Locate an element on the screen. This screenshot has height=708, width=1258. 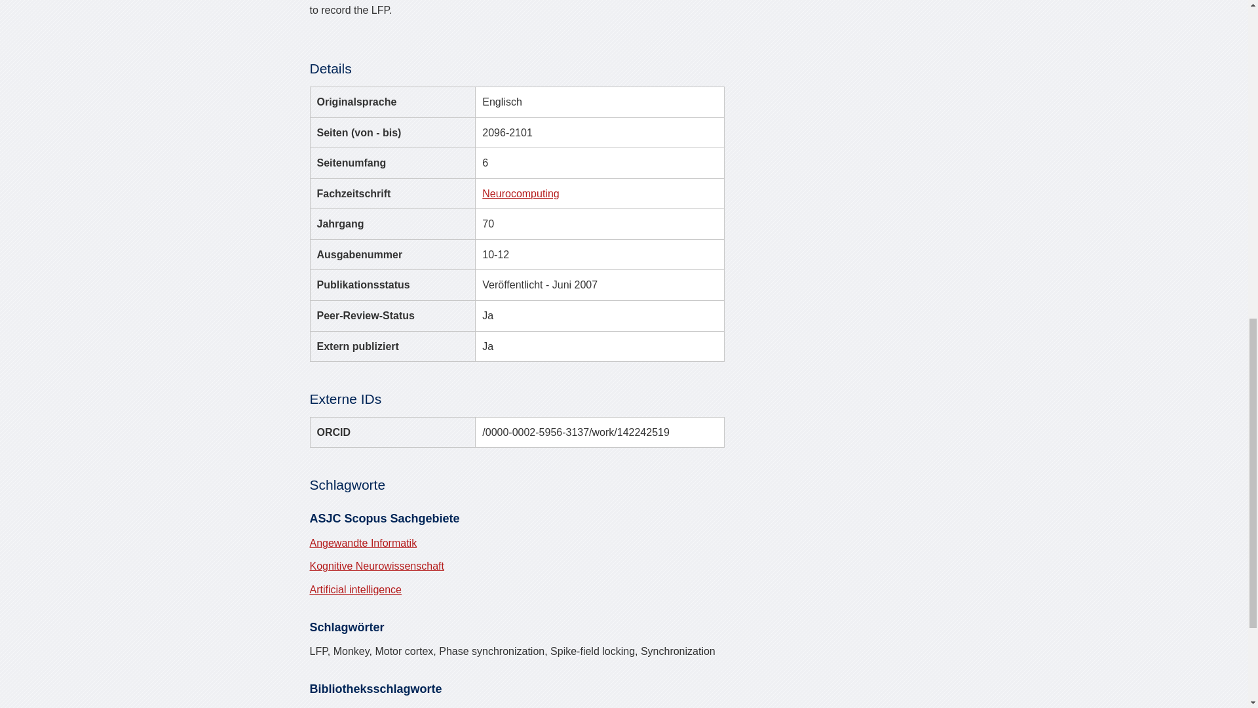
Neurocomputing is located at coordinates (520, 193).